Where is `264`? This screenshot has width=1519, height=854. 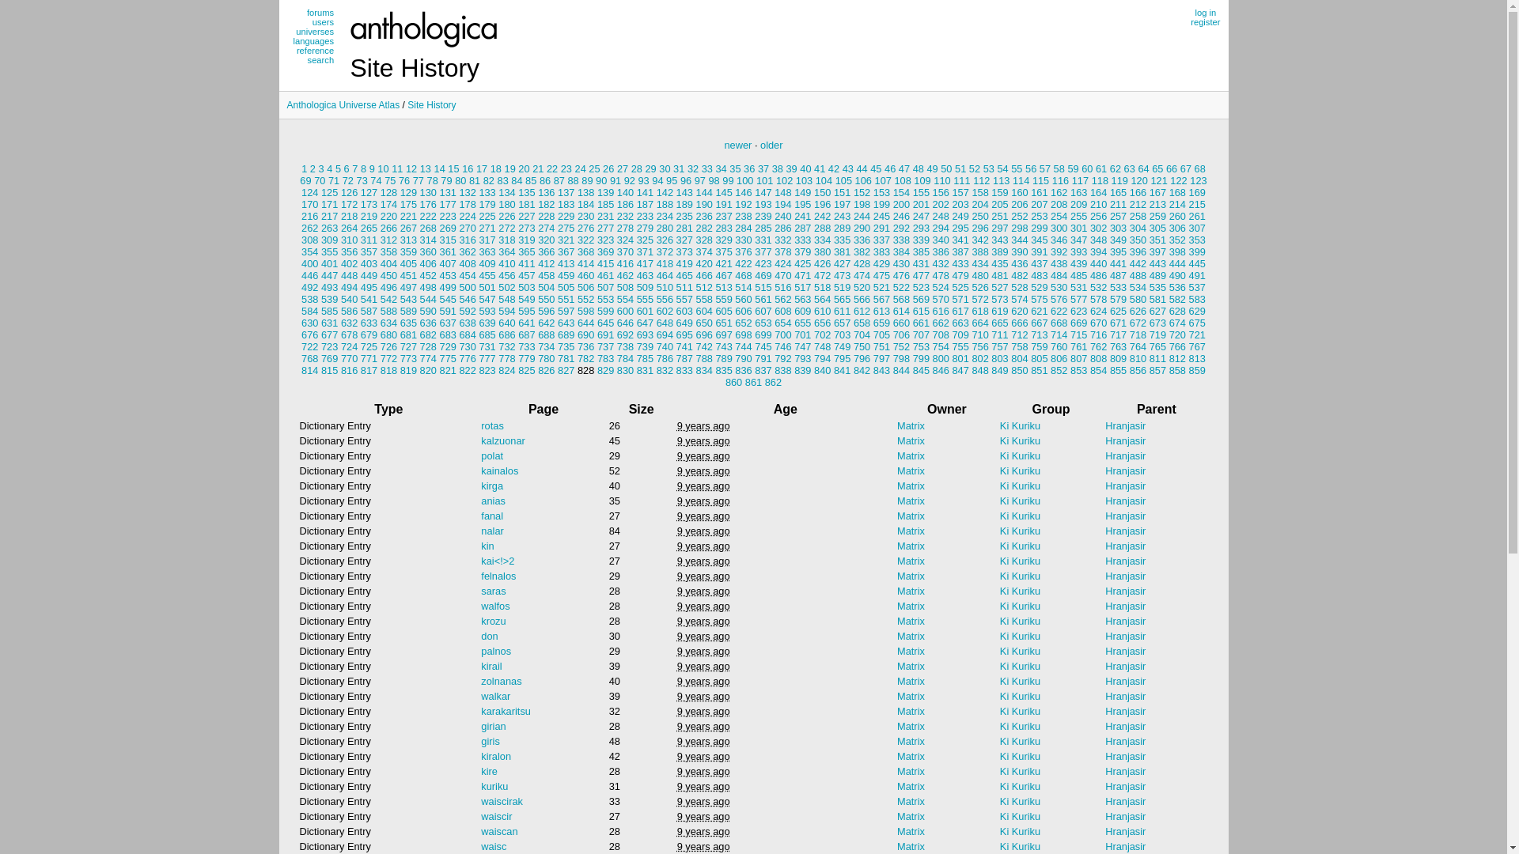 264 is located at coordinates (350, 228).